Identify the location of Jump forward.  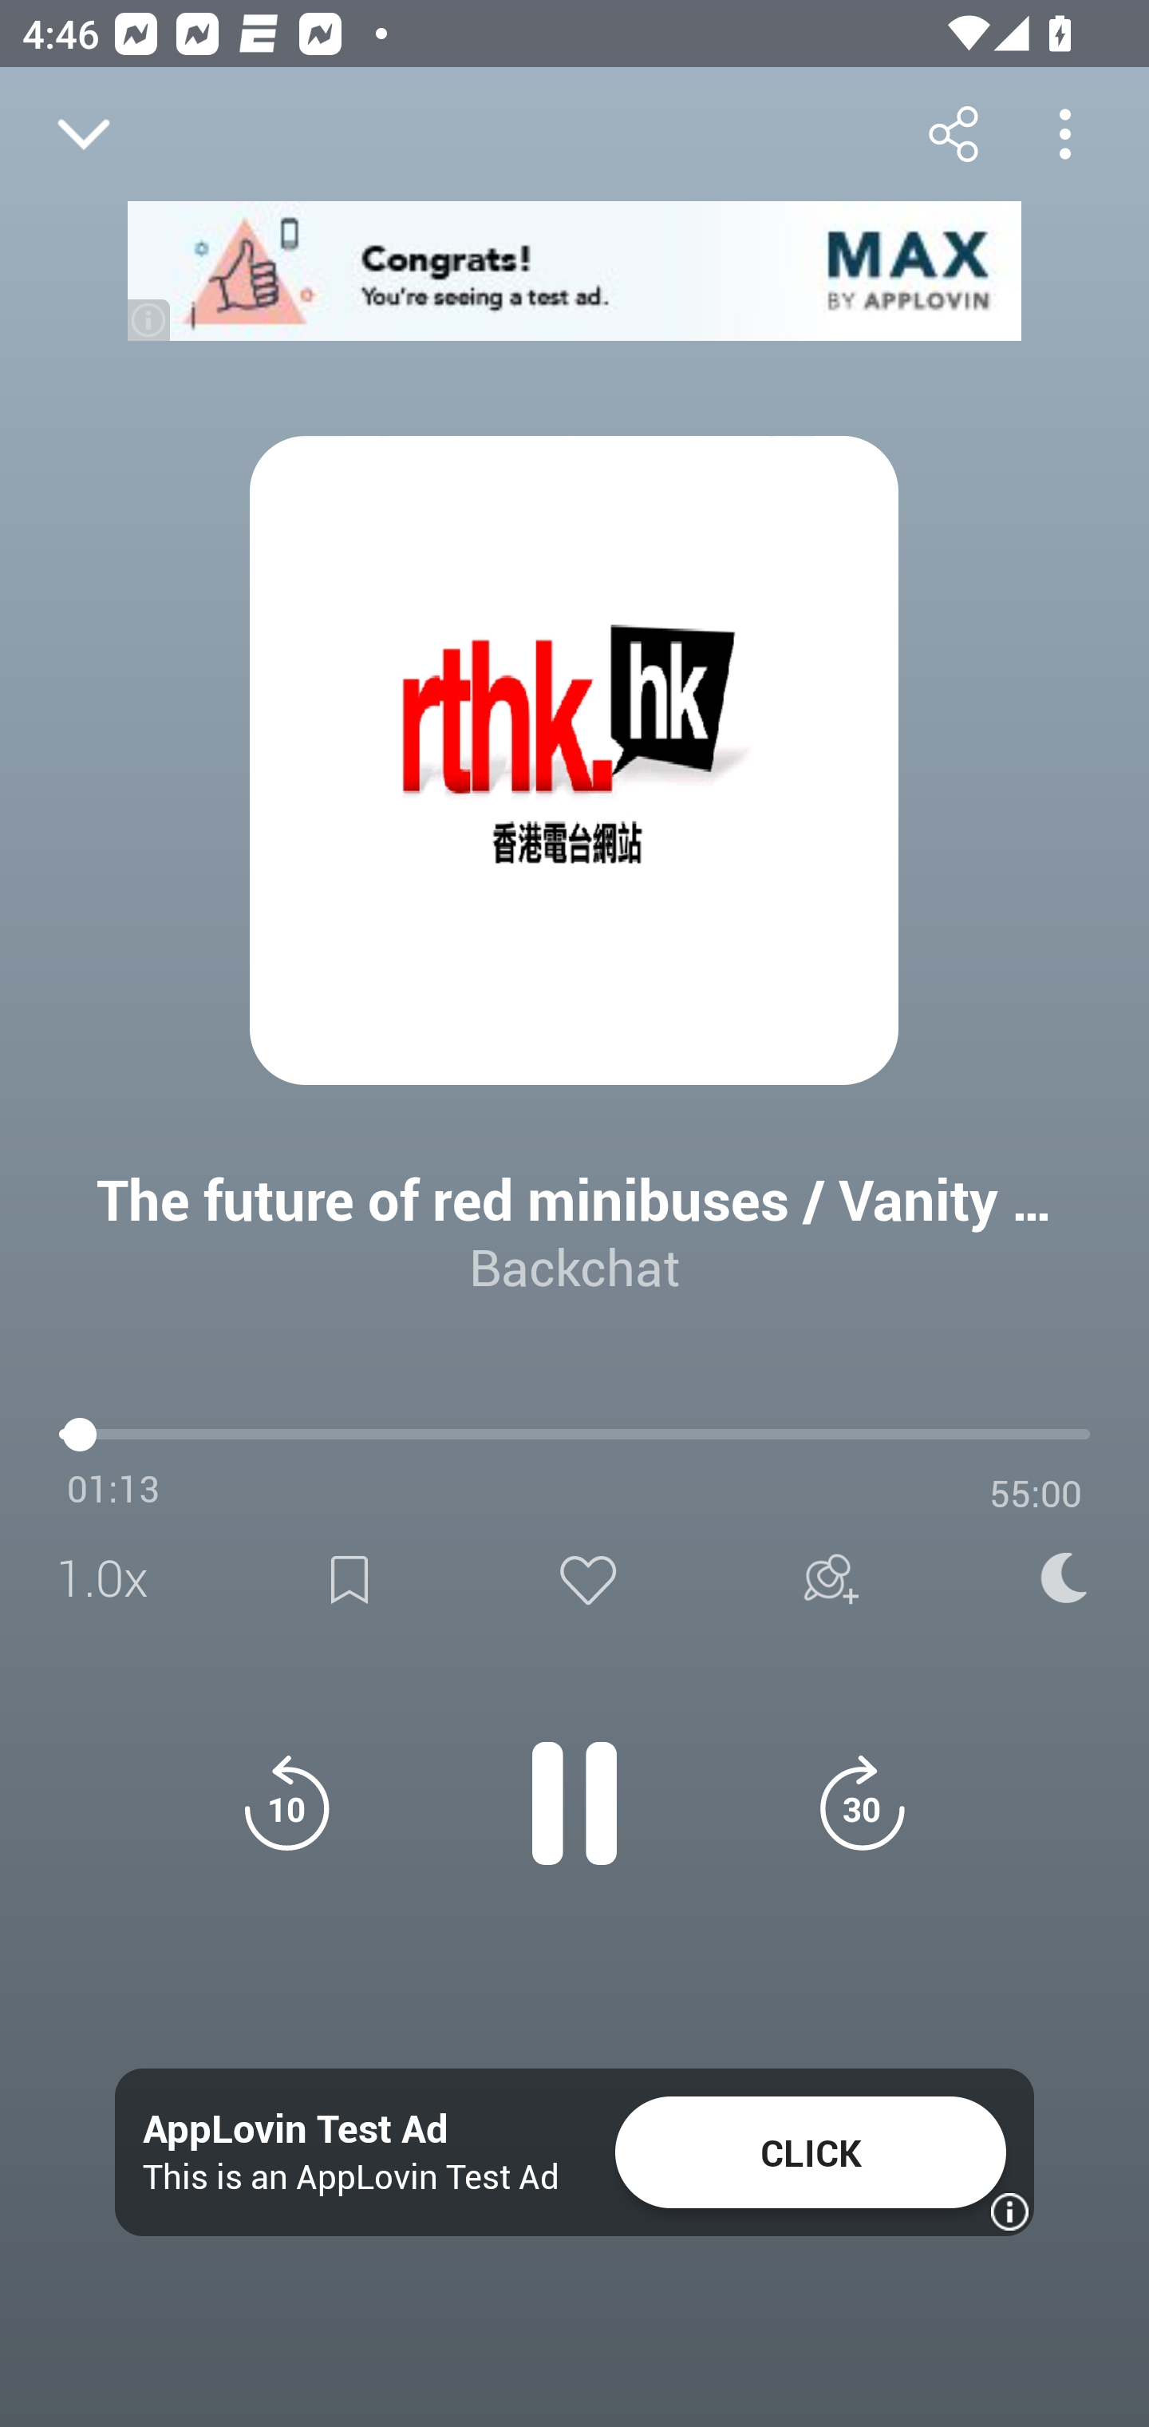
(862, 1803).